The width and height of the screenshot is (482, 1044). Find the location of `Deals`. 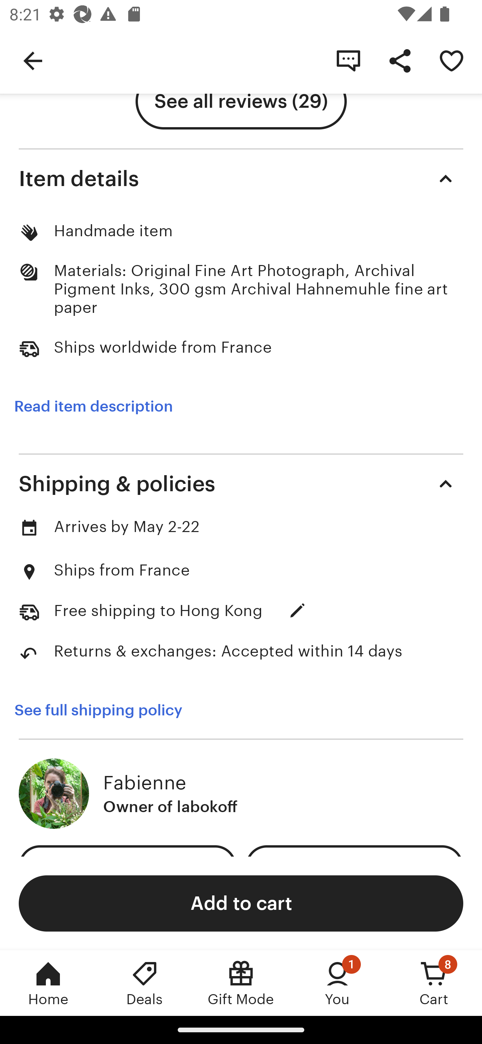

Deals is located at coordinates (145, 983).